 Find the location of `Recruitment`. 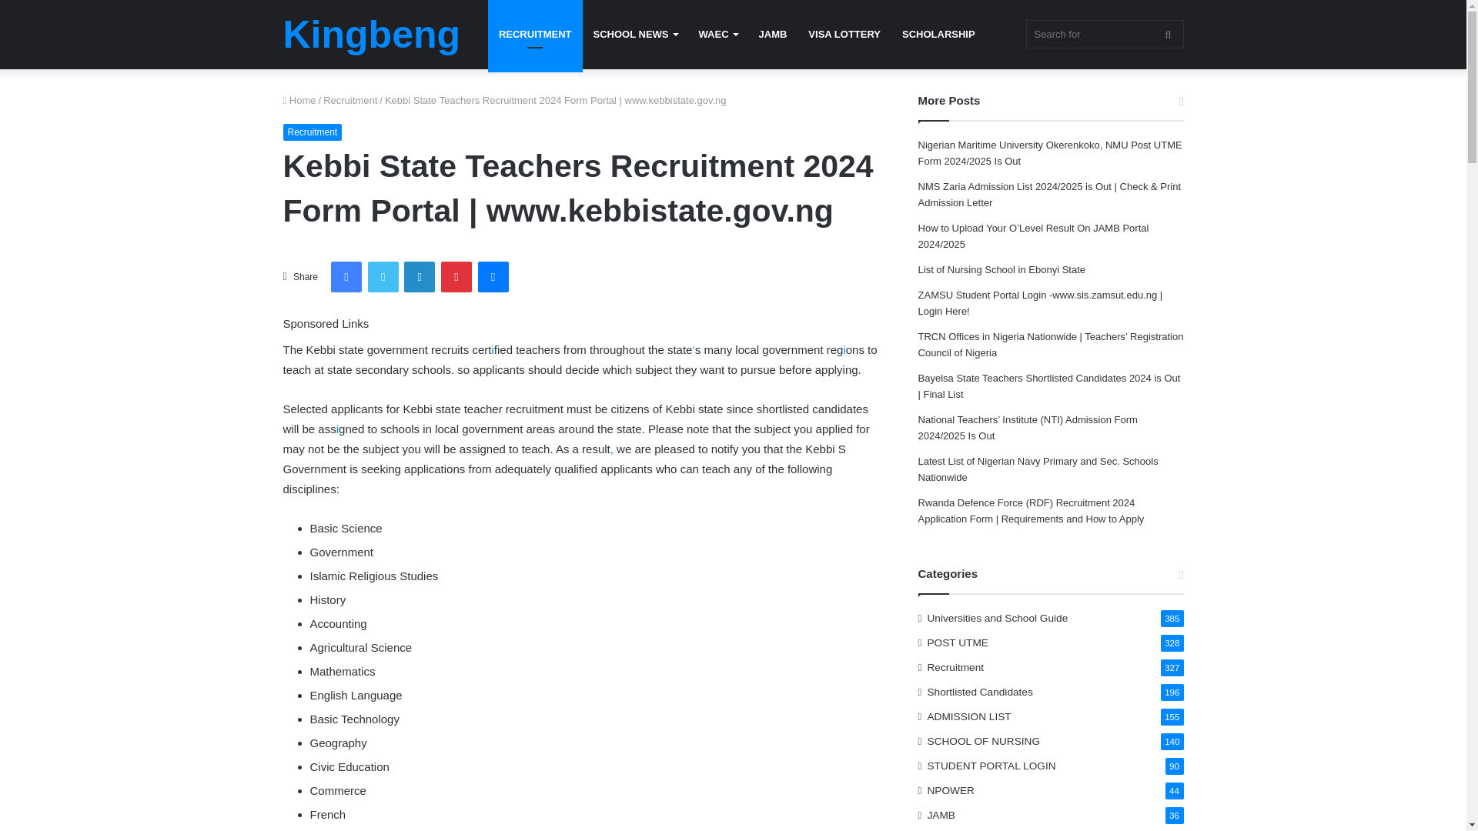

Recruitment is located at coordinates (349, 100).